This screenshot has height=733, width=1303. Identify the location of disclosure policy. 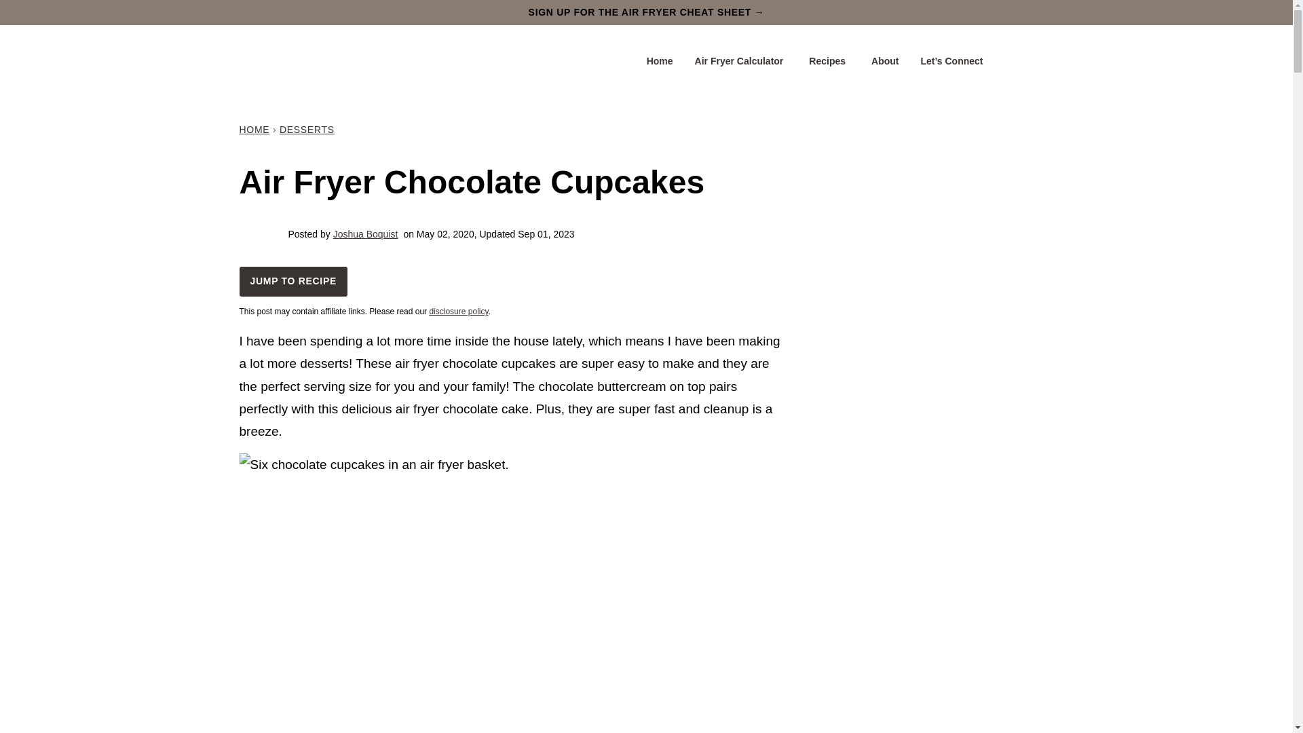
(457, 311).